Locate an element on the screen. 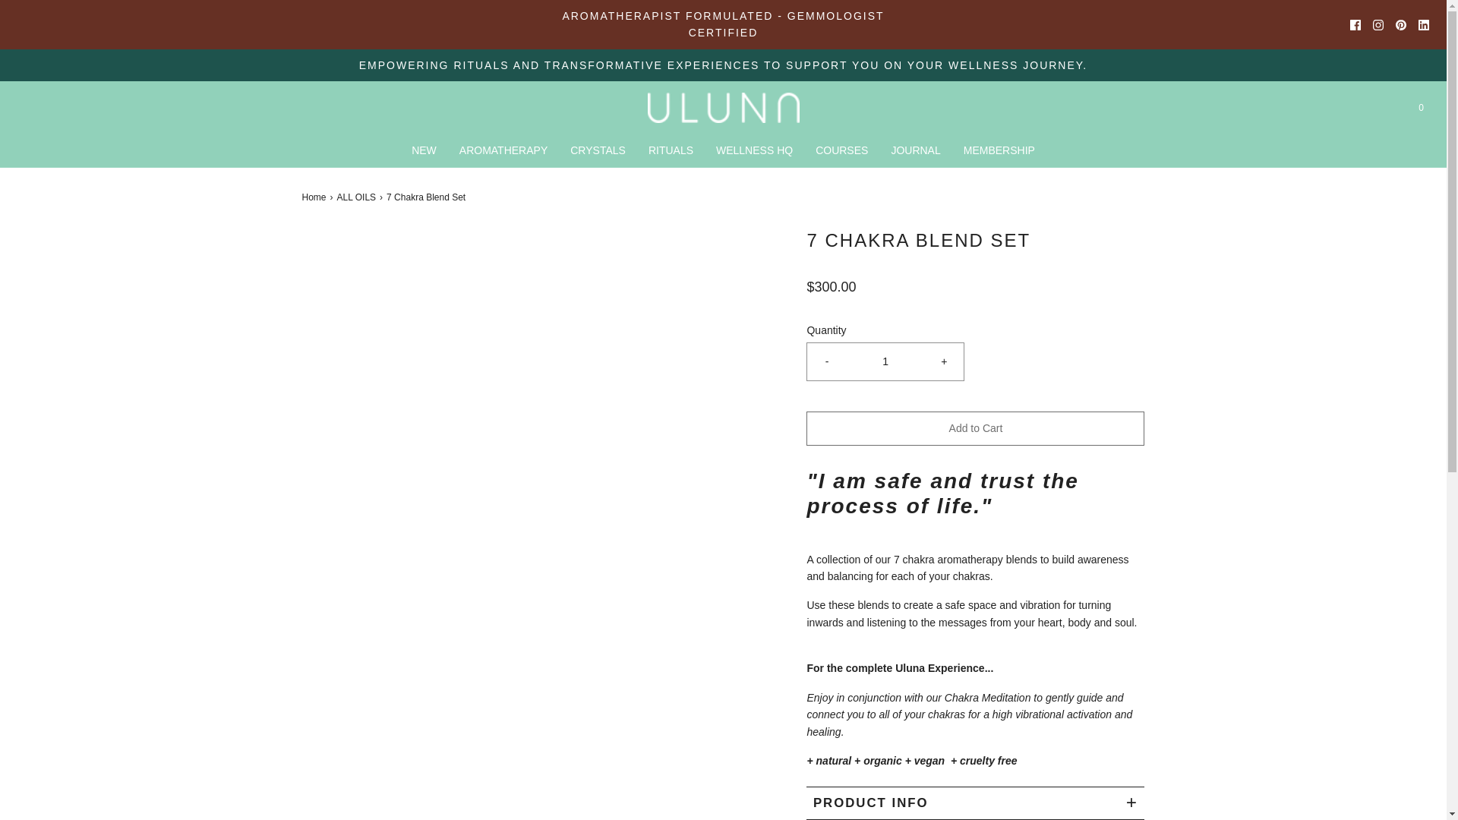 This screenshot has height=820, width=1458. LINKEDIN ICON is located at coordinates (1423, 24).